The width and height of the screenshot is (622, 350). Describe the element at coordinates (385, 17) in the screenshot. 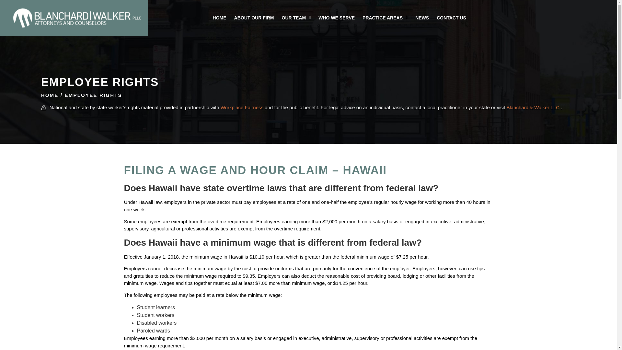

I see `PRACTICE AREAS` at that location.